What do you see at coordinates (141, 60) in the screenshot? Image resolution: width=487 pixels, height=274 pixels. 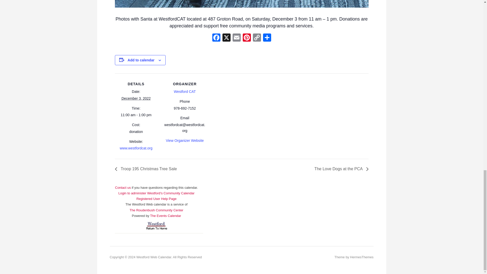 I see `Add to calendar` at bounding box center [141, 60].